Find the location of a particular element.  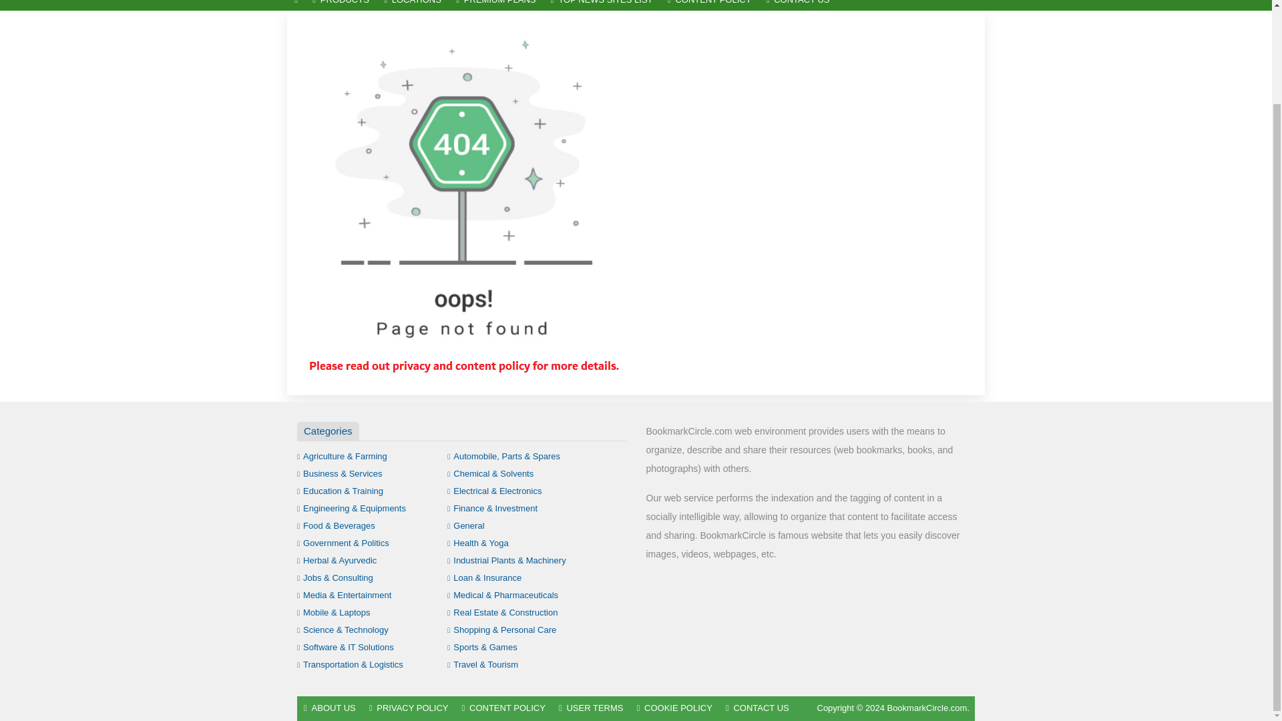

CONTENT POLICY is located at coordinates (709, 5).